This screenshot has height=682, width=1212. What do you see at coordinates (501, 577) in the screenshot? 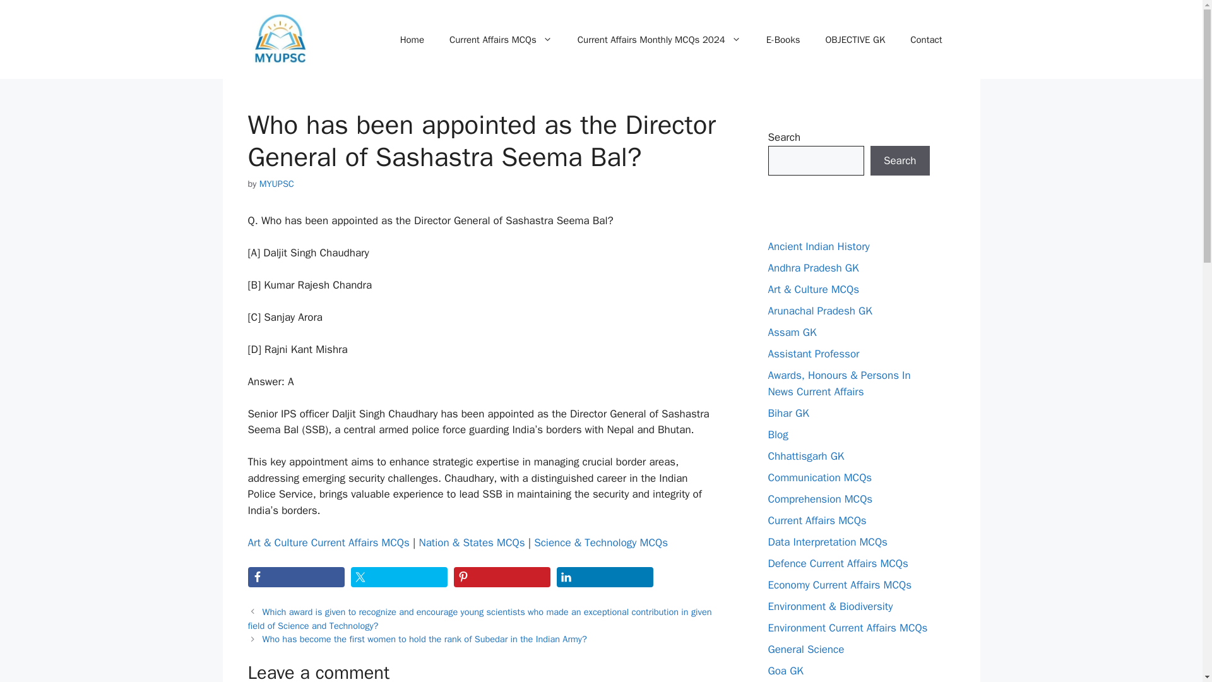
I see `Share on Pinterest` at bounding box center [501, 577].